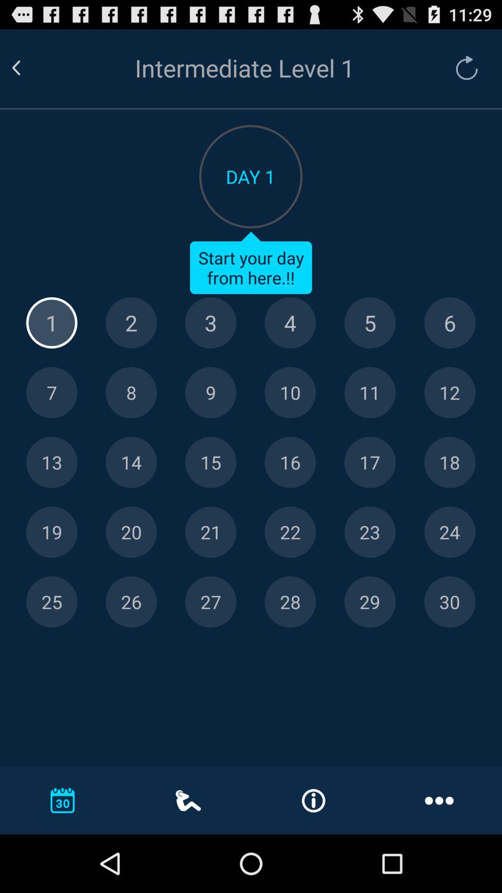  Describe the element at coordinates (290, 393) in the screenshot. I see `select day 10` at that location.